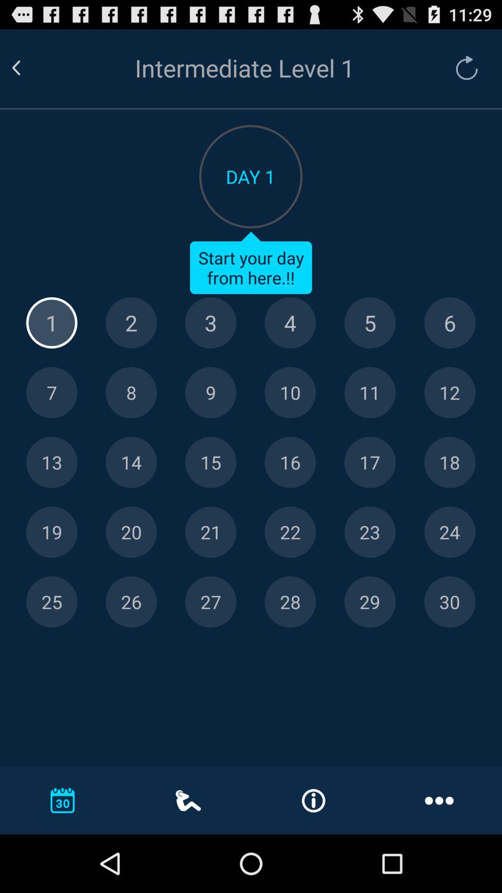  Describe the element at coordinates (290, 393) in the screenshot. I see `select day 10` at that location.